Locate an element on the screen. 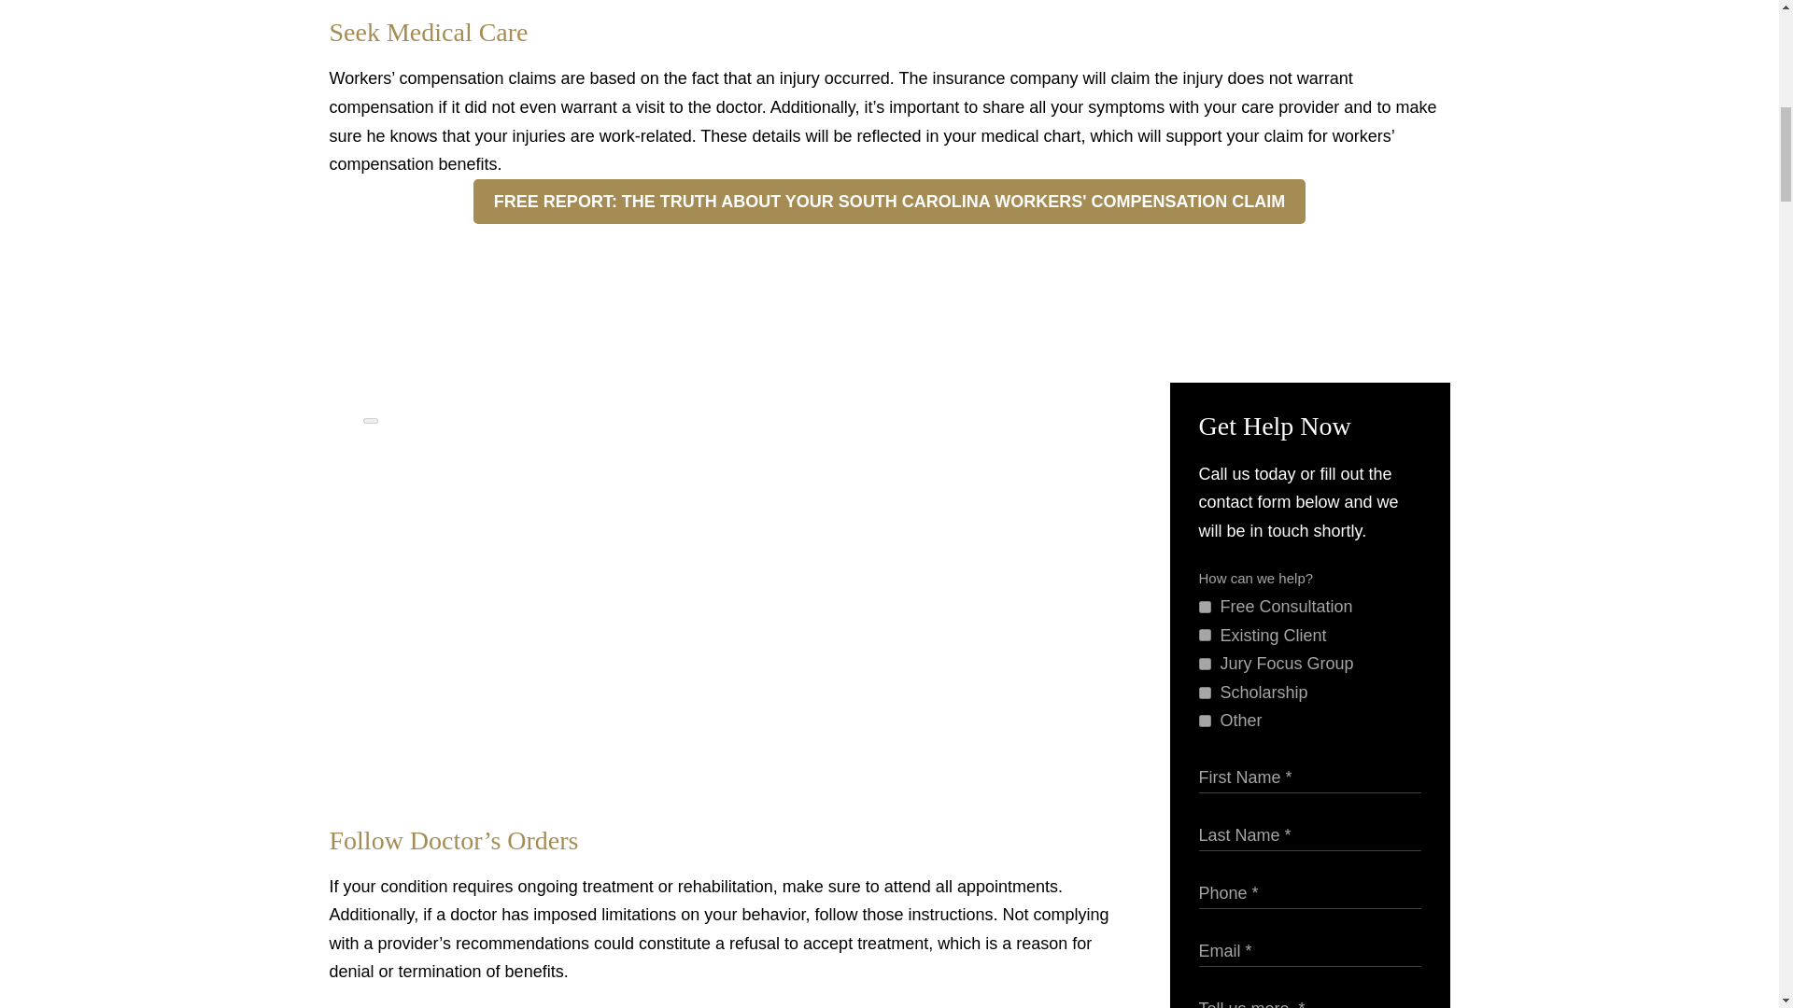 This screenshot has height=1008, width=1793. Scholarship is located at coordinates (1205, 693).